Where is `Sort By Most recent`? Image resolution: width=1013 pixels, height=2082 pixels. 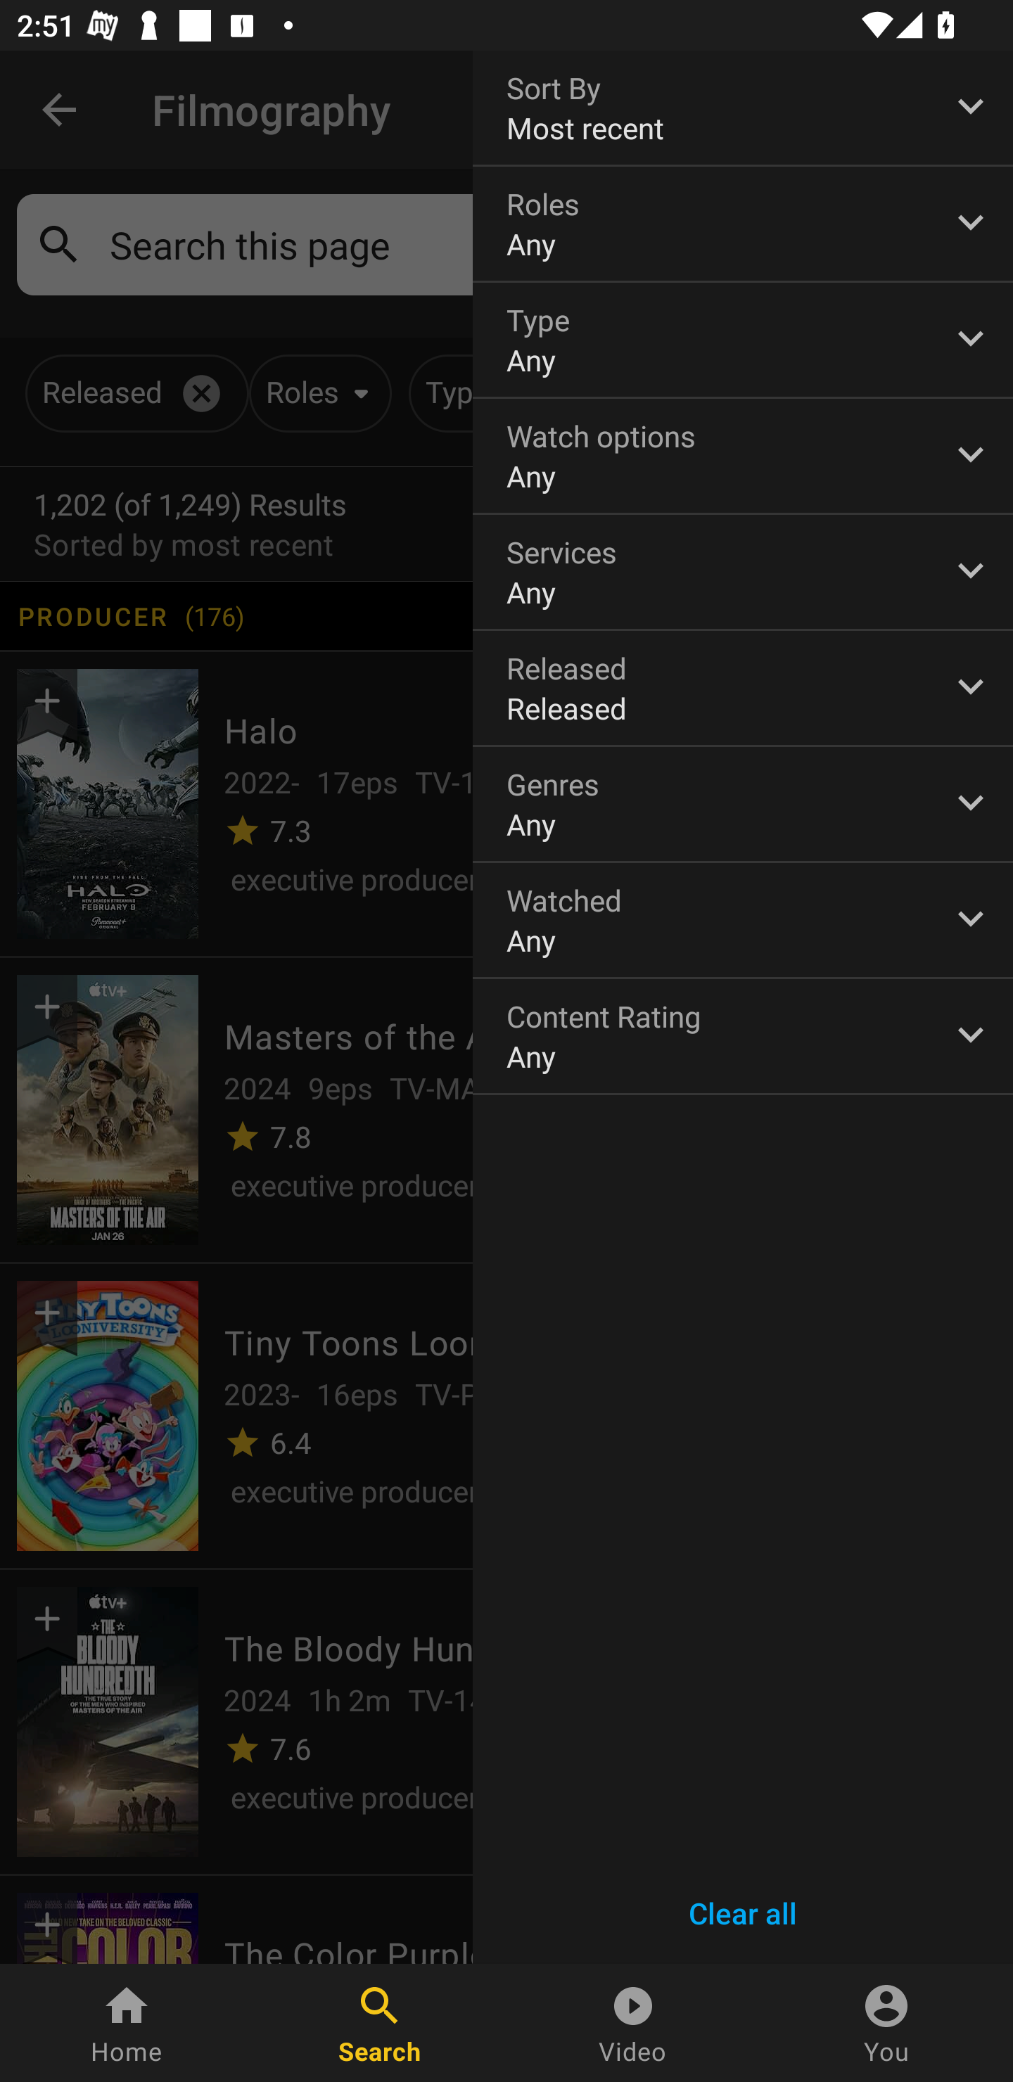 Sort By Most recent is located at coordinates (743, 107).